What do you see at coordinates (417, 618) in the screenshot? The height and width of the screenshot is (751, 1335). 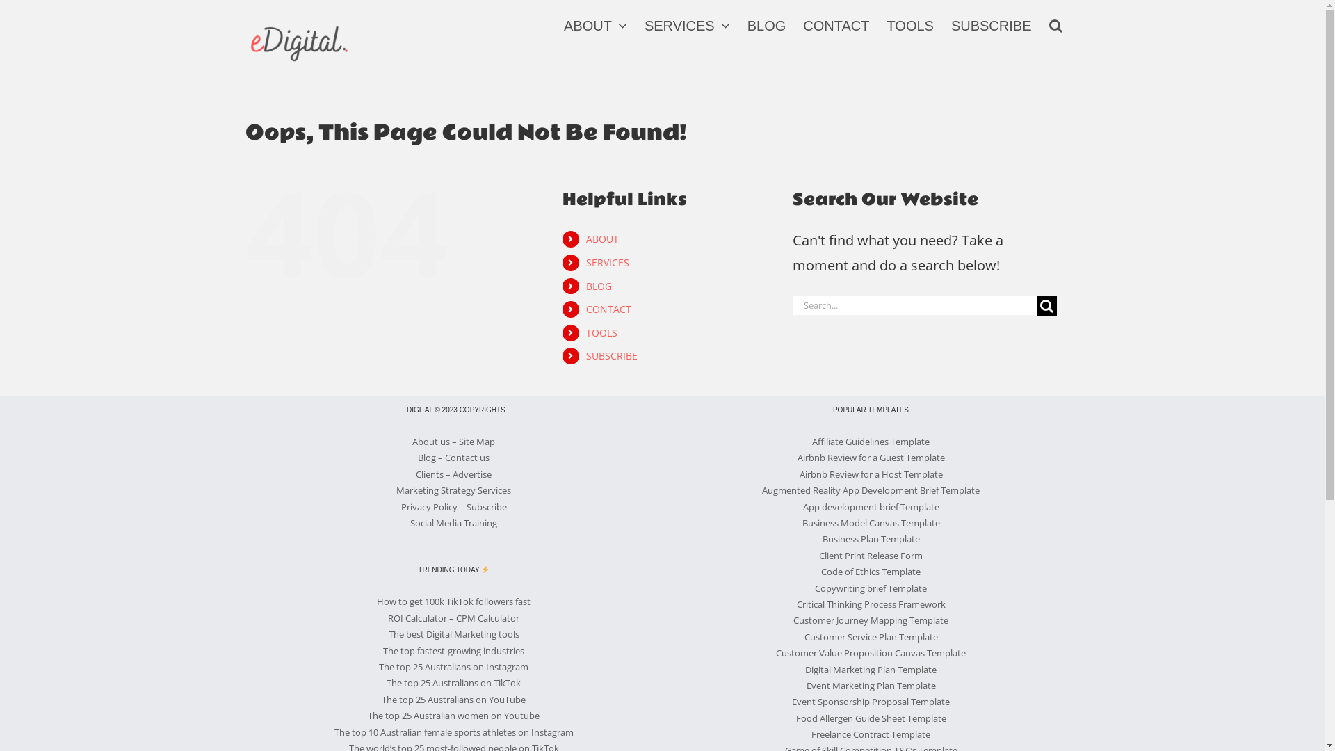 I see `ROI Calculator` at bounding box center [417, 618].